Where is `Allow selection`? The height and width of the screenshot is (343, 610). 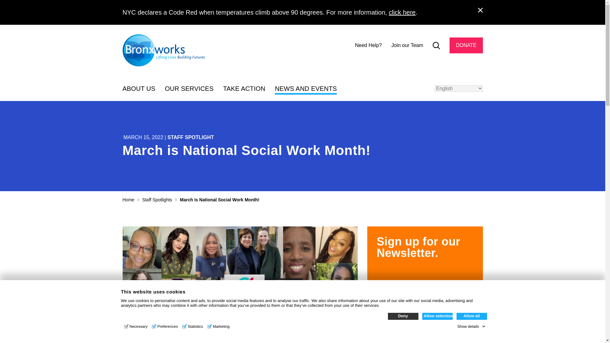 Allow selection is located at coordinates (437, 316).